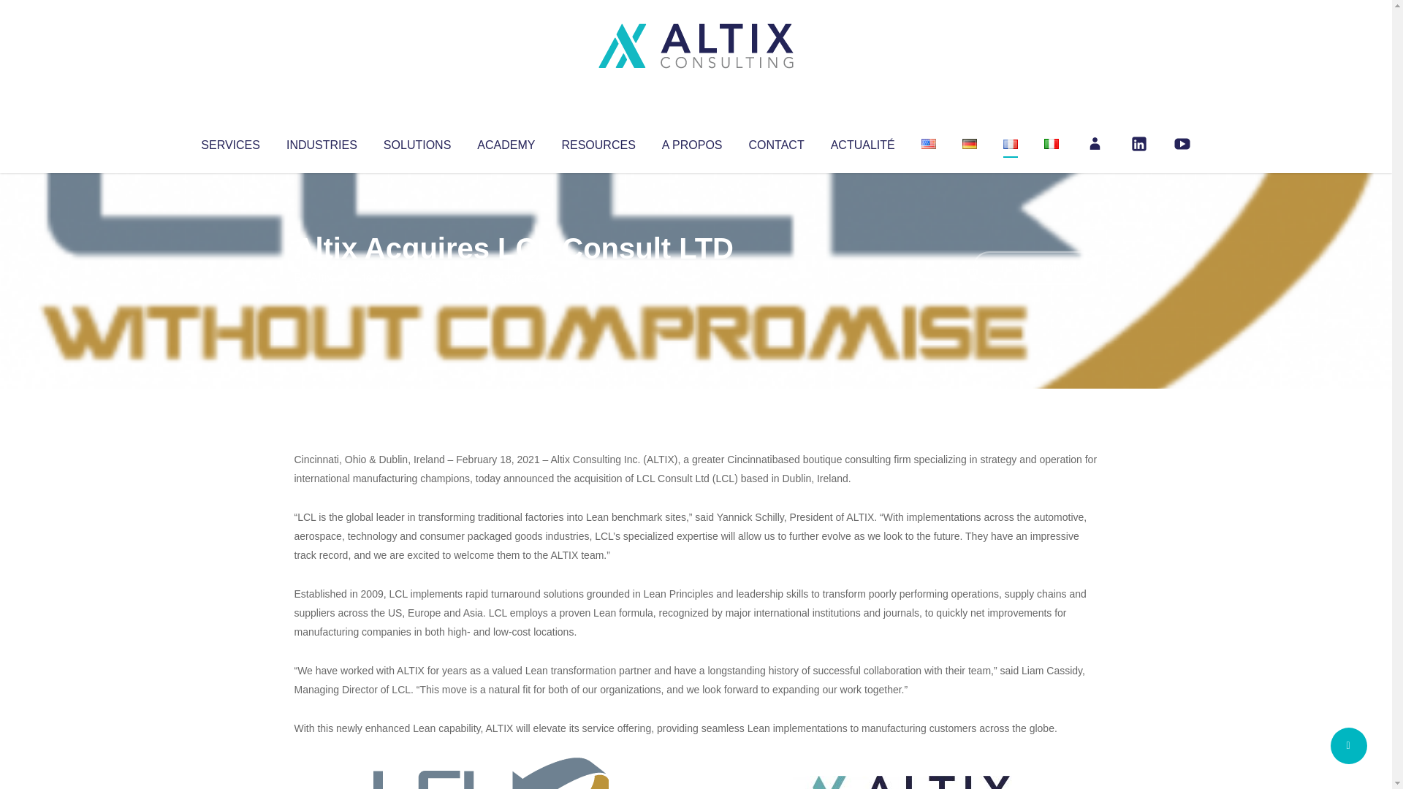 Image resolution: width=1403 pixels, height=789 pixels. What do you see at coordinates (322, 142) in the screenshot?
I see `INDUSTRIES` at bounding box center [322, 142].